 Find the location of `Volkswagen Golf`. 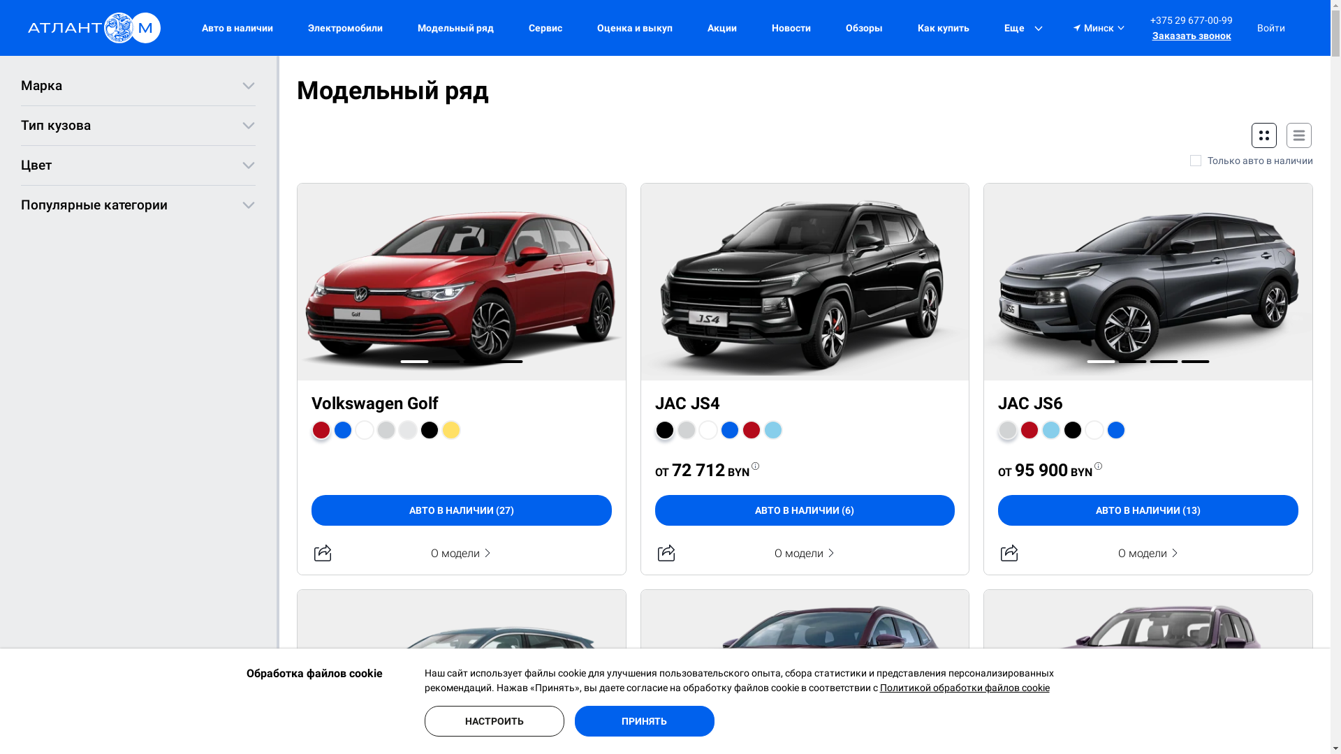

Volkswagen Golf is located at coordinates (375, 404).